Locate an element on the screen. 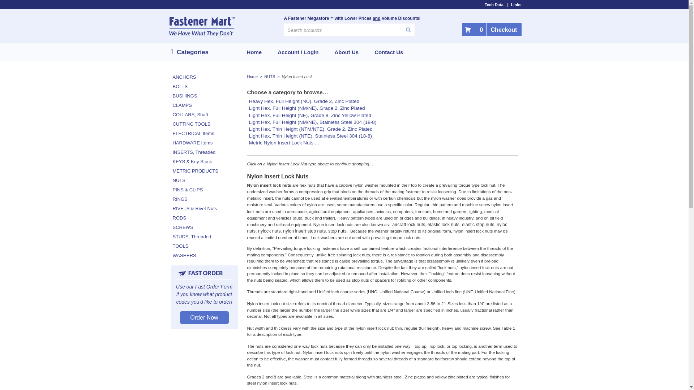 This screenshot has height=390, width=694. CUTTING TOOLS is located at coordinates (204, 124).